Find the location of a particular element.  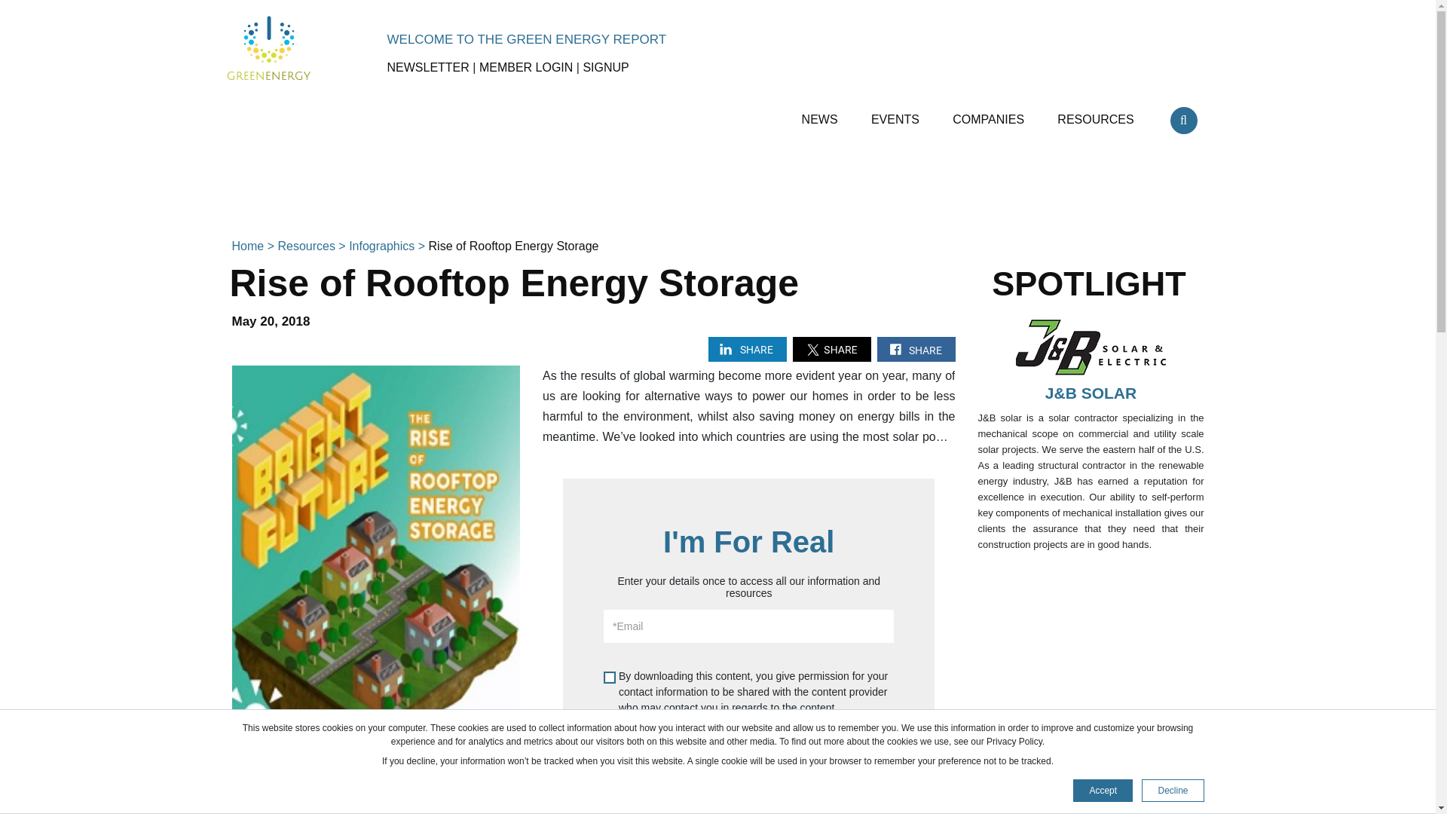

MEMBER LOGIN is located at coordinates (526, 68).